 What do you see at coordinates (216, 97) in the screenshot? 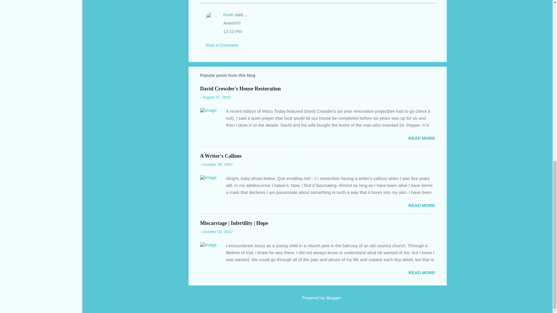
I see `August 27, 2010` at bounding box center [216, 97].